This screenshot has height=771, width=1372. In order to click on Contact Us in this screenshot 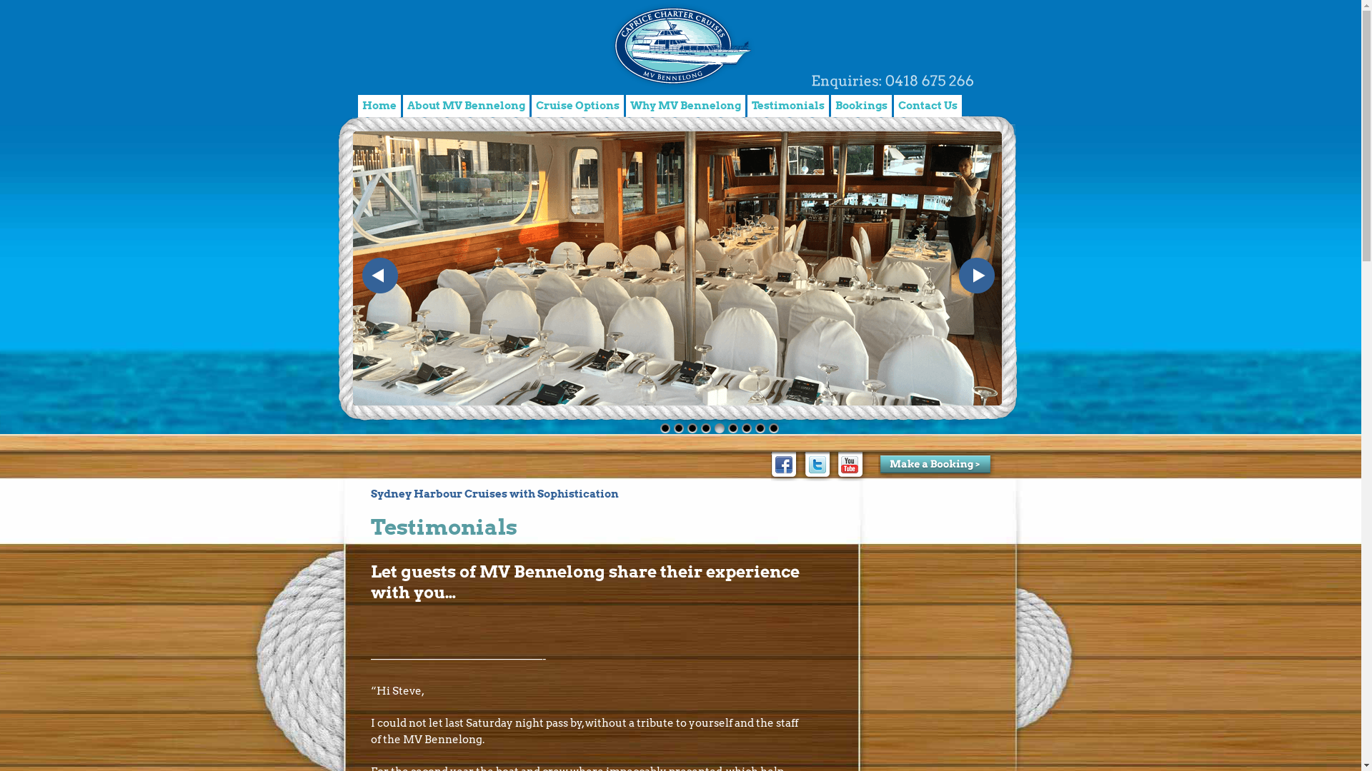, I will do `click(928, 106)`.